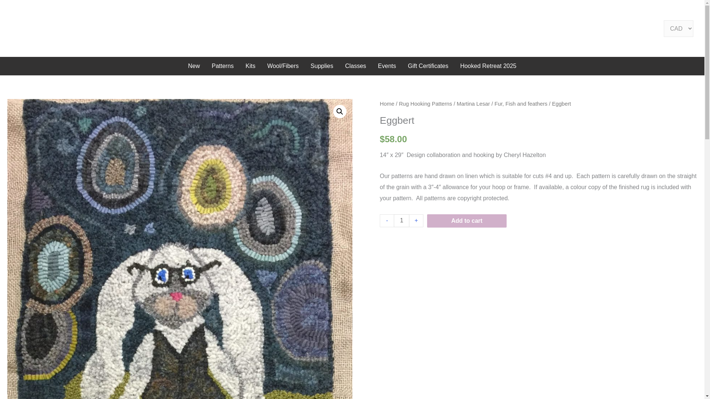  I want to click on Classes, so click(356, 66).